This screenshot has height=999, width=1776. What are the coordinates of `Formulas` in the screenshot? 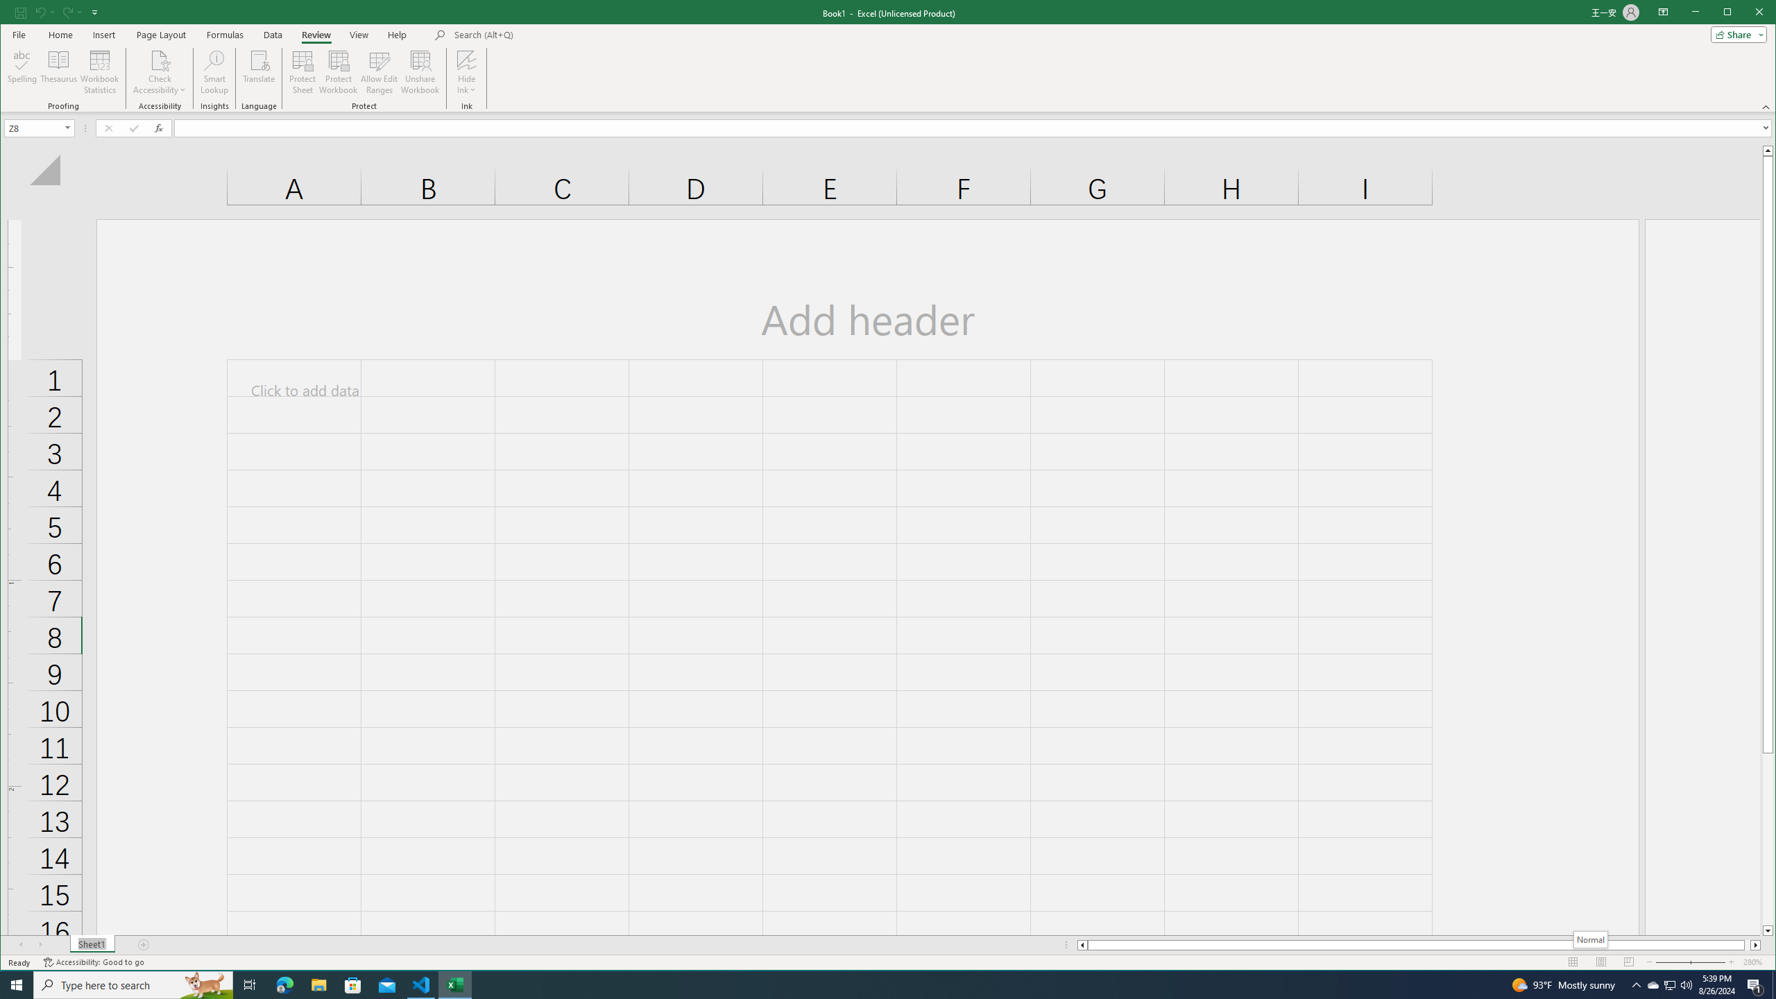 It's located at (225, 35).